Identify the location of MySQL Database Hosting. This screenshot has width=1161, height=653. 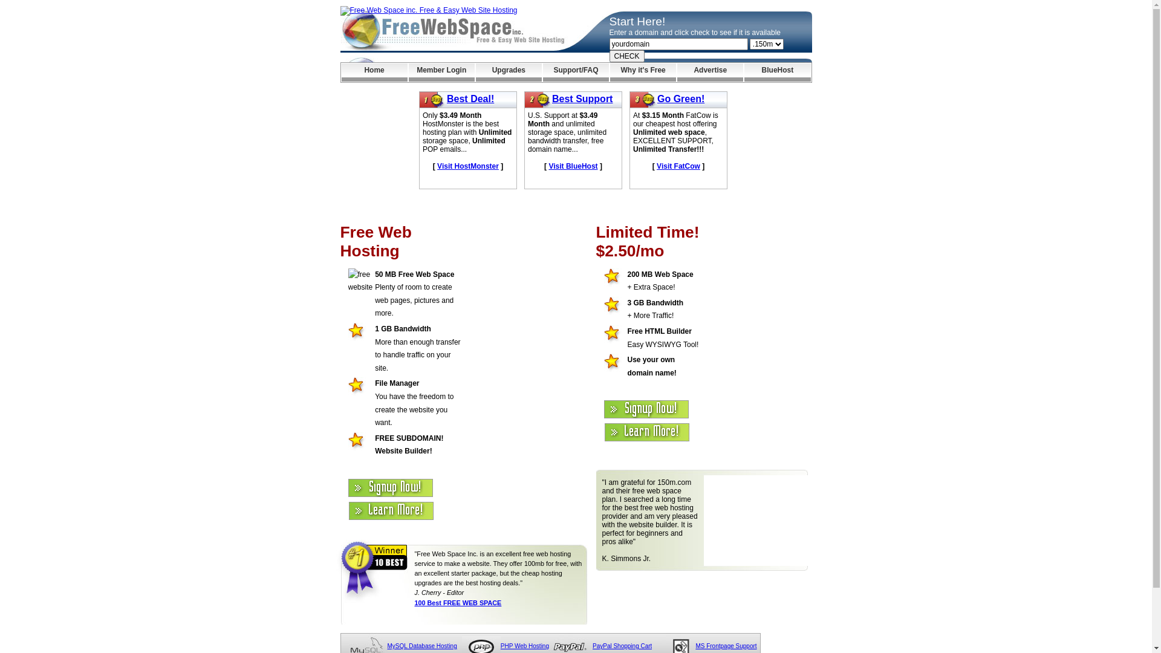
(422, 646).